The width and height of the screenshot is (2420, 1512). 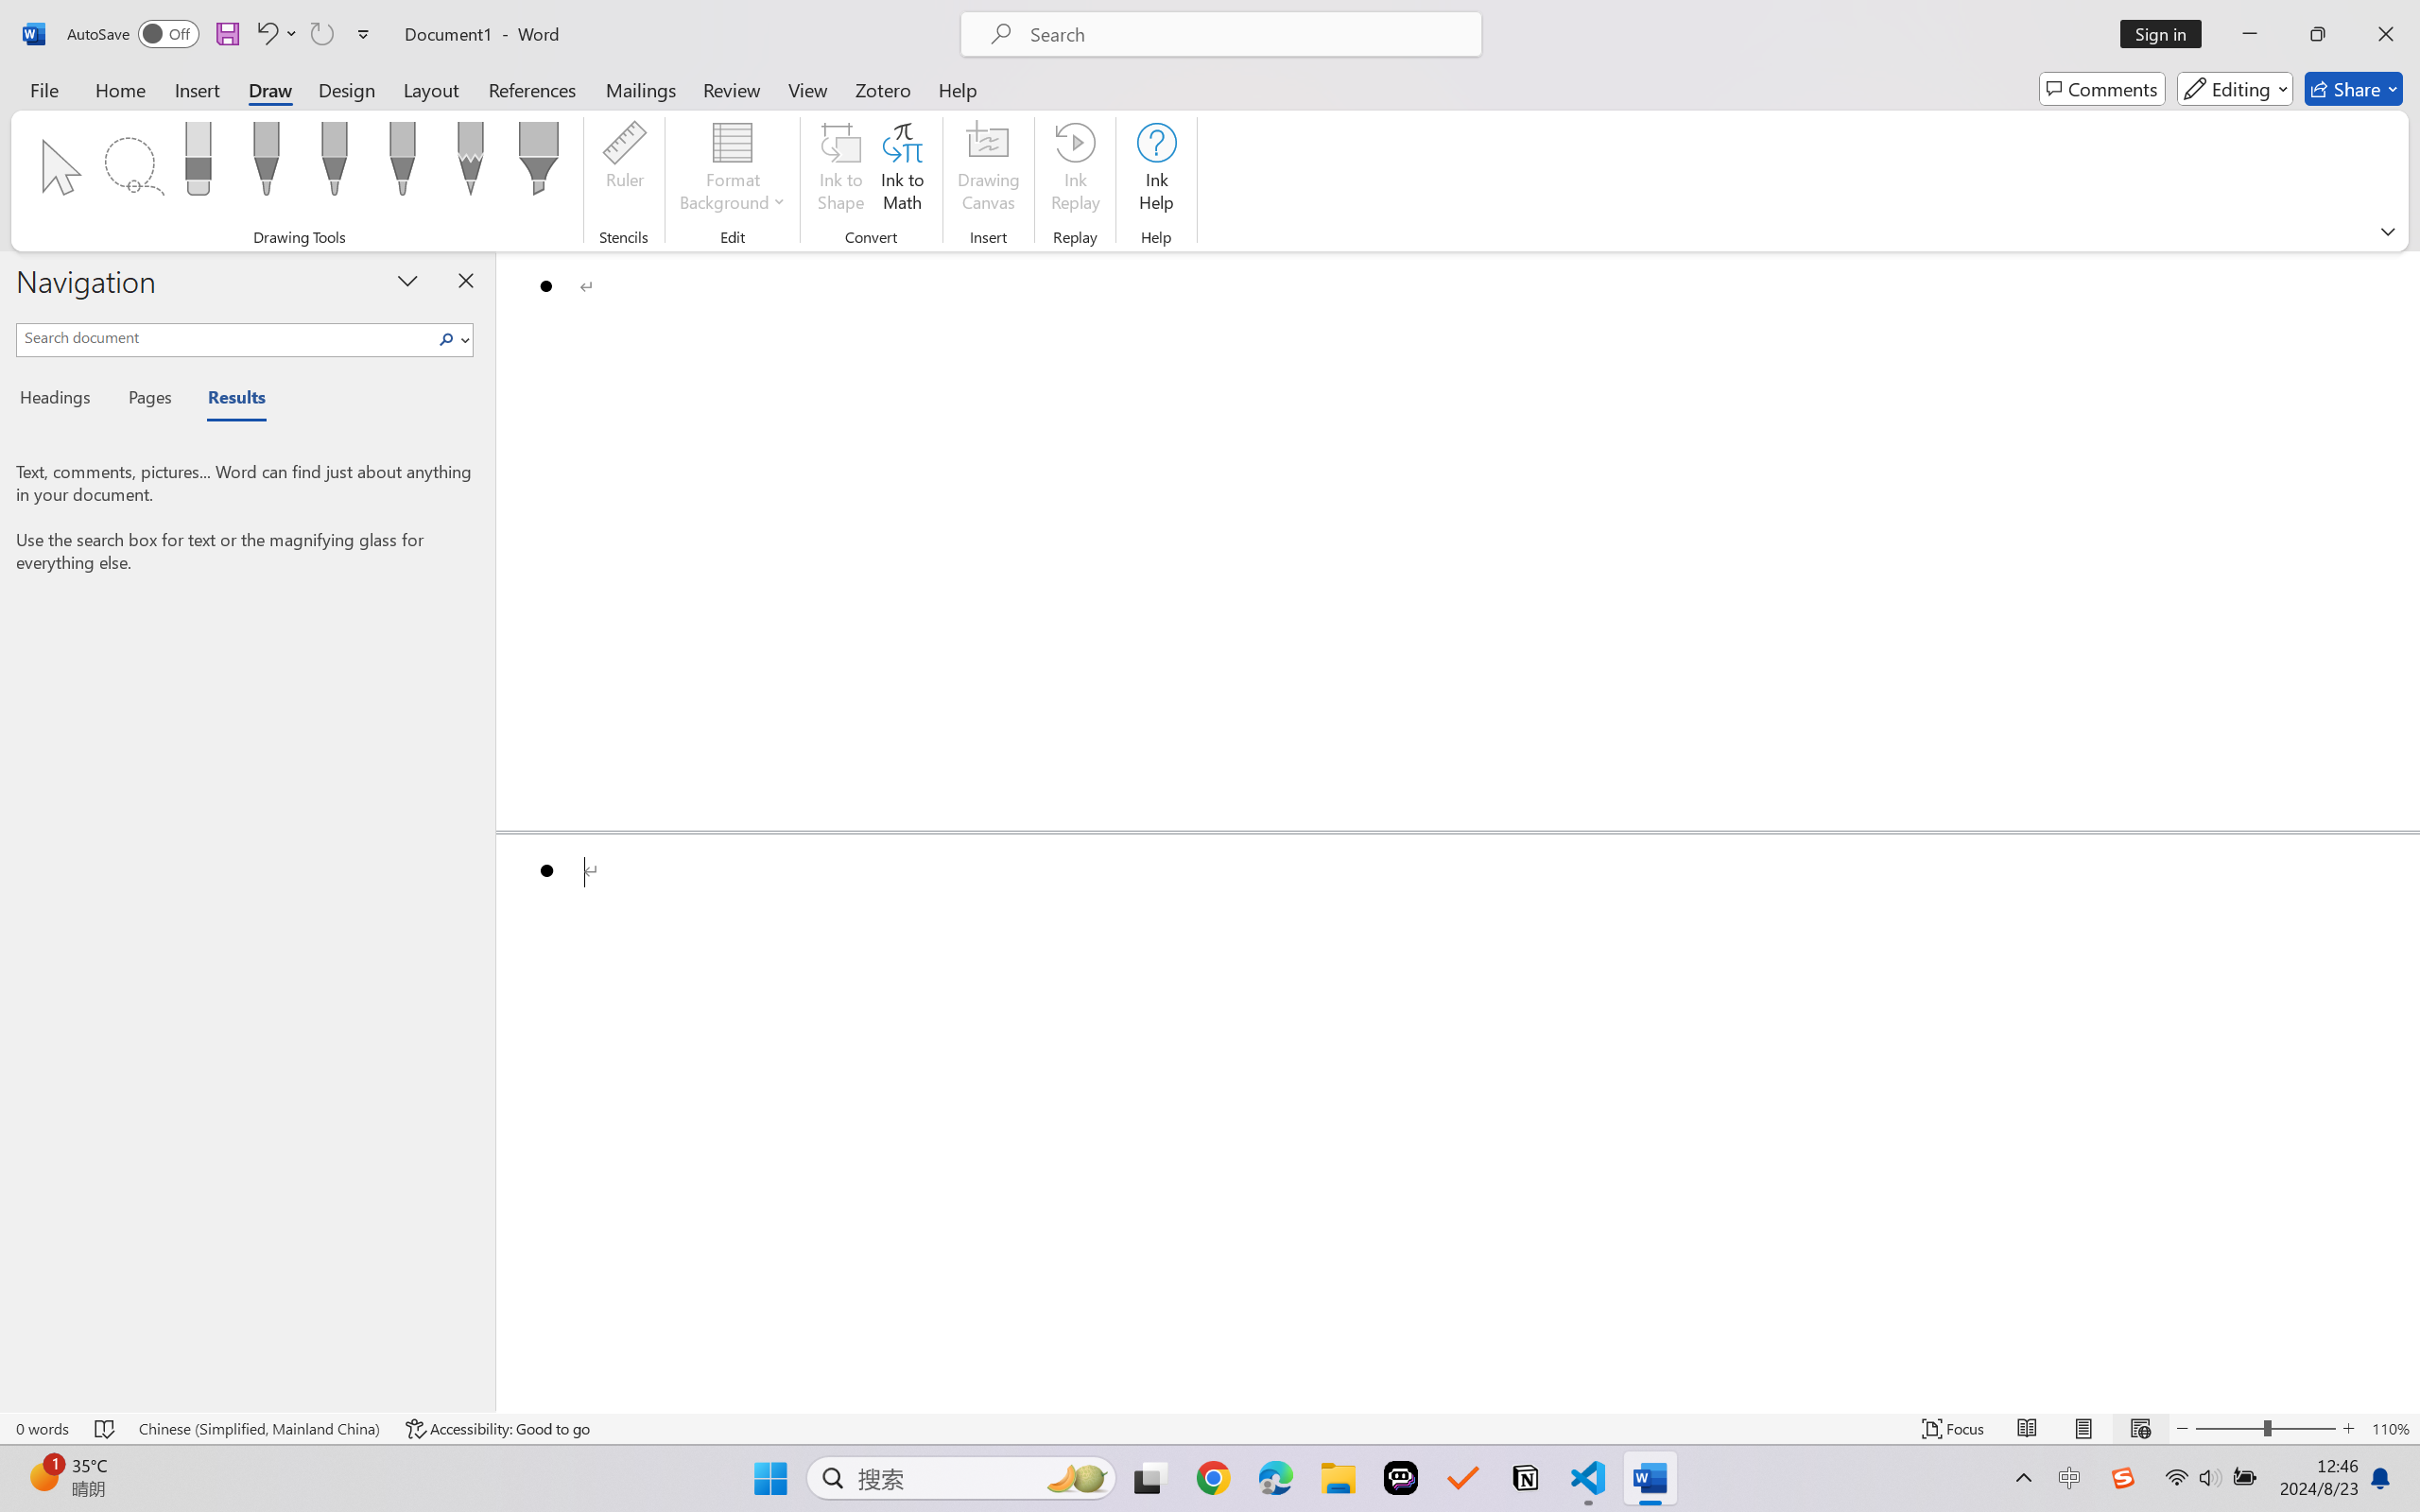 What do you see at coordinates (2391, 1429) in the screenshot?
I see `Zoom 110%` at bounding box center [2391, 1429].